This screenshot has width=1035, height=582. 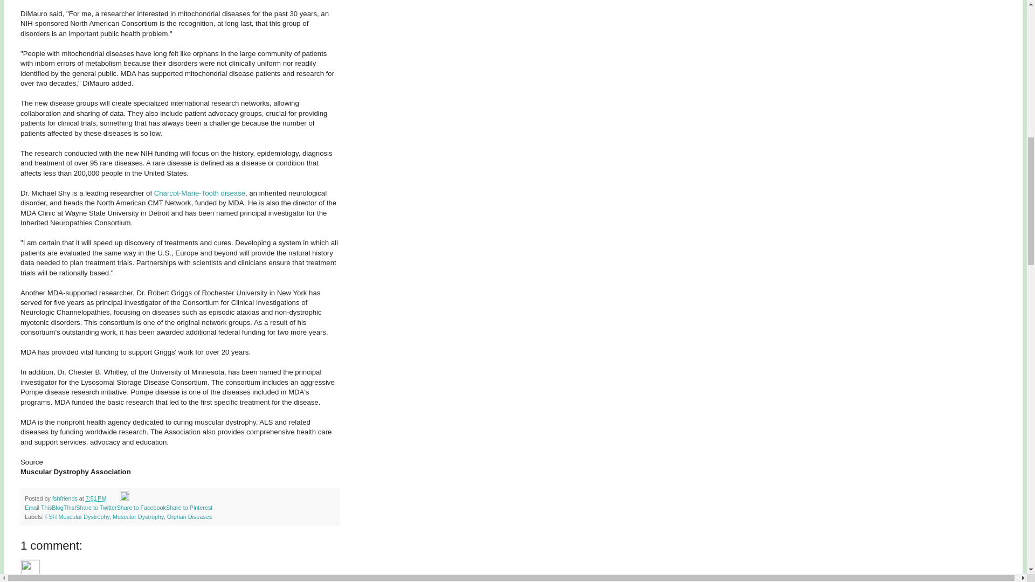 I want to click on Edit Post, so click(x=125, y=498).